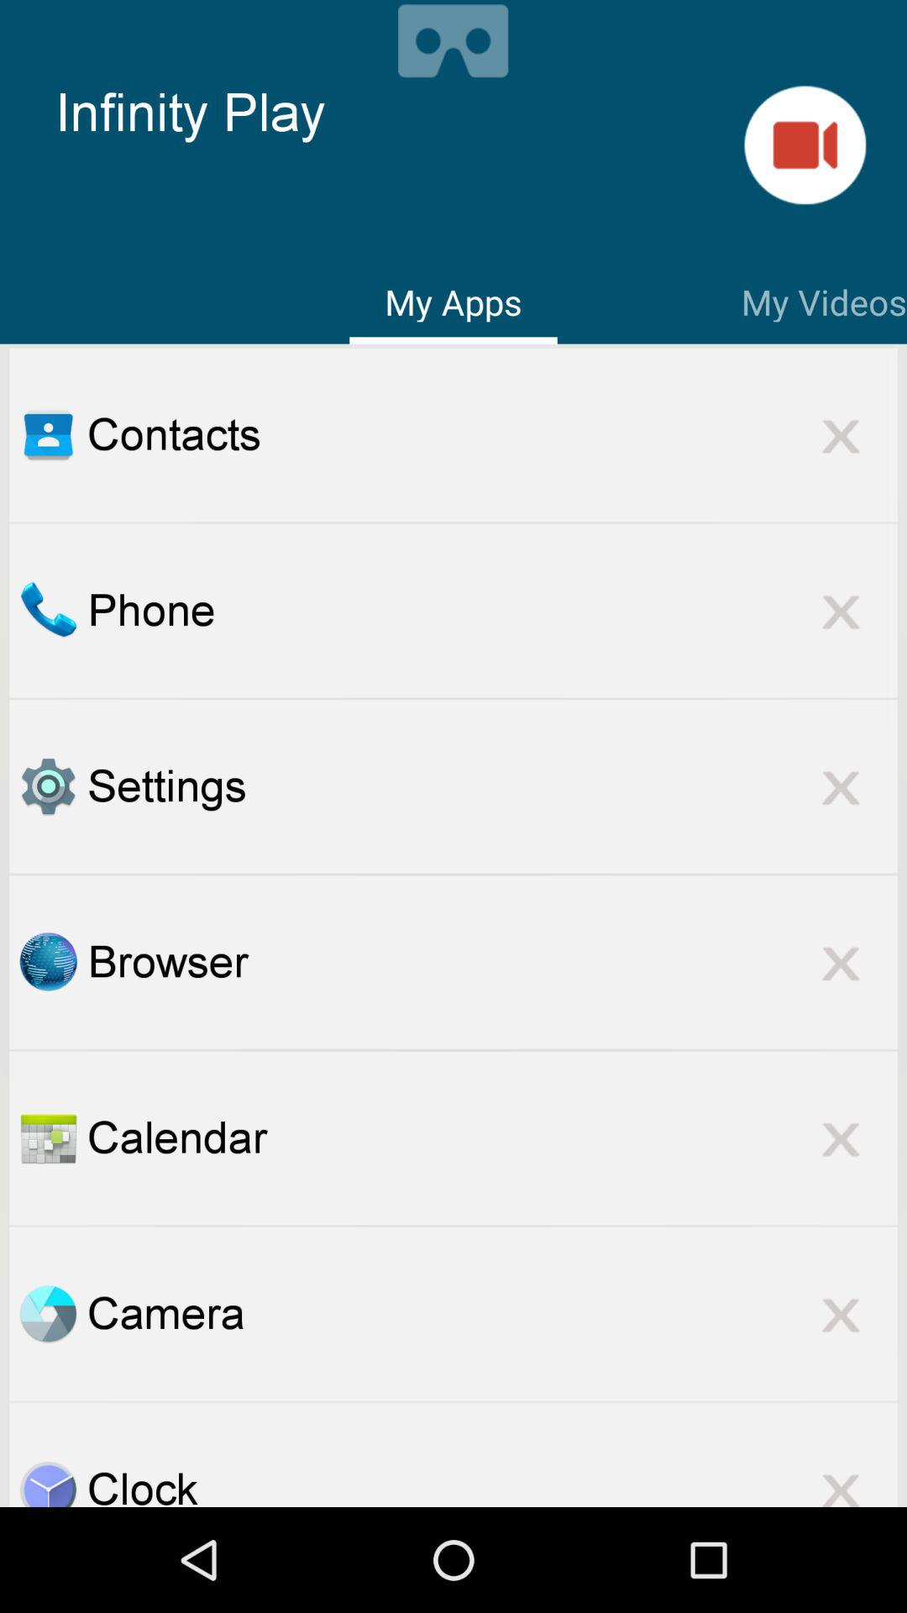 This screenshot has height=1613, width=907. What do you see at coordinates (492, 1483) in the screenshot?
I see `jump until the clock item` at bounding box center [492, 1483].